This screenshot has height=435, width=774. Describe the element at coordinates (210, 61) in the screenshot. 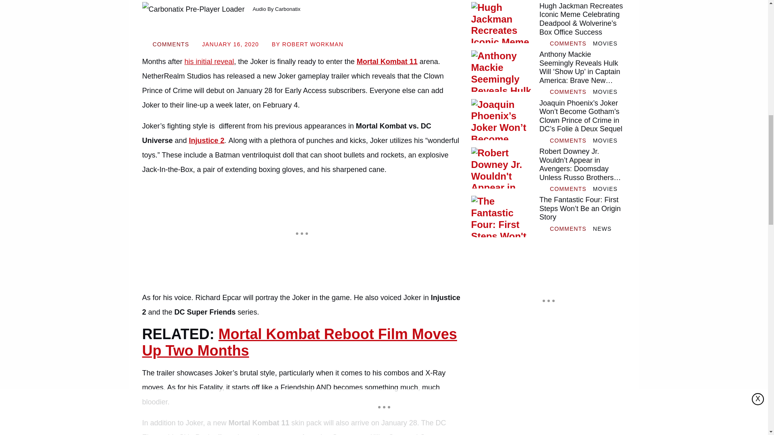

I see `his initial reveal` at that location.